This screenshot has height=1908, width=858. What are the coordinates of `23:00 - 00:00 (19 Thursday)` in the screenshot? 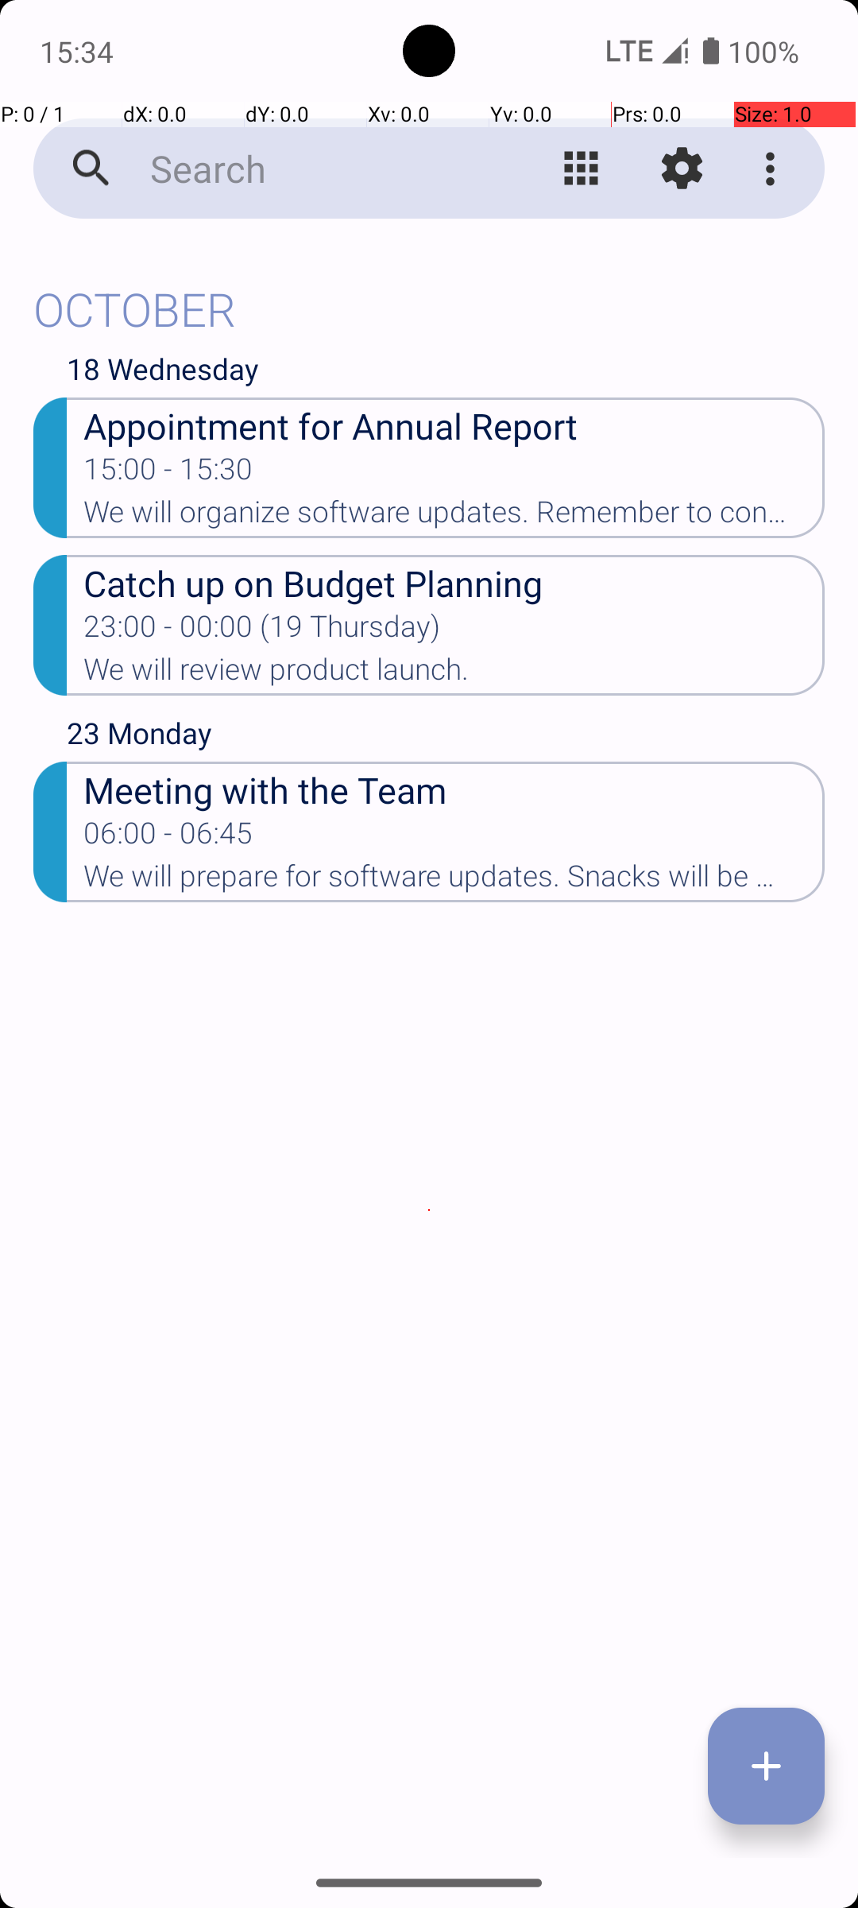 It's located at (262, 631).